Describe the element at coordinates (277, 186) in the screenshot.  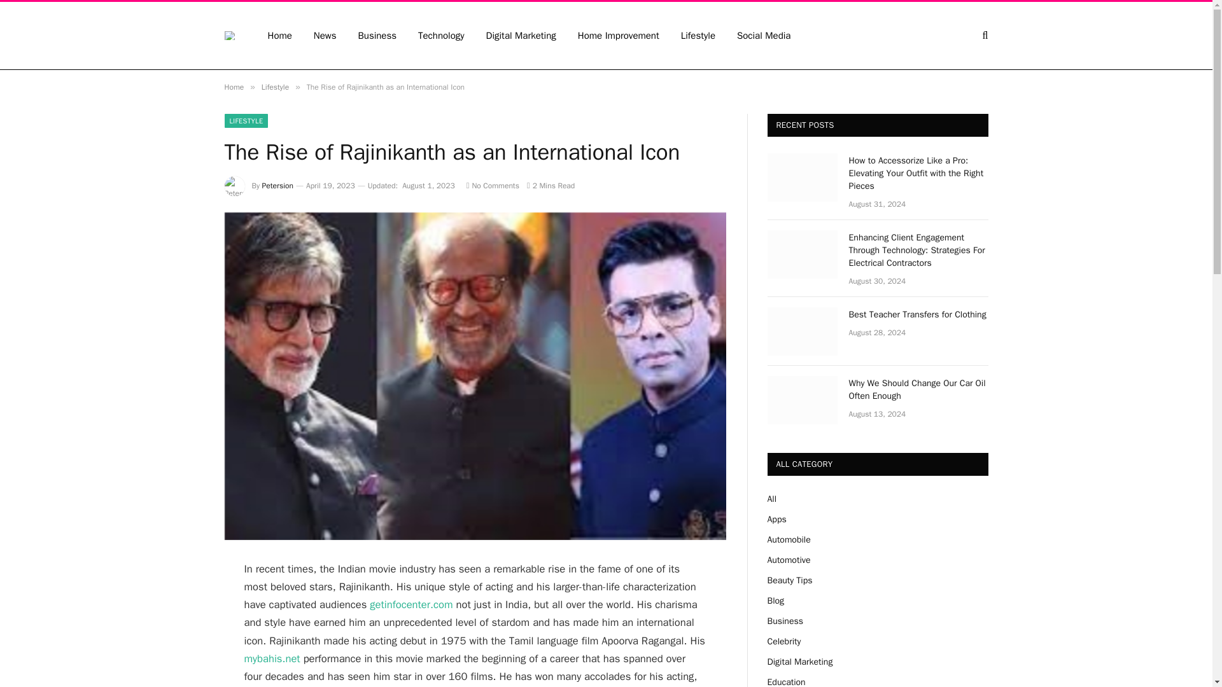
I see `Petersion` at that location.